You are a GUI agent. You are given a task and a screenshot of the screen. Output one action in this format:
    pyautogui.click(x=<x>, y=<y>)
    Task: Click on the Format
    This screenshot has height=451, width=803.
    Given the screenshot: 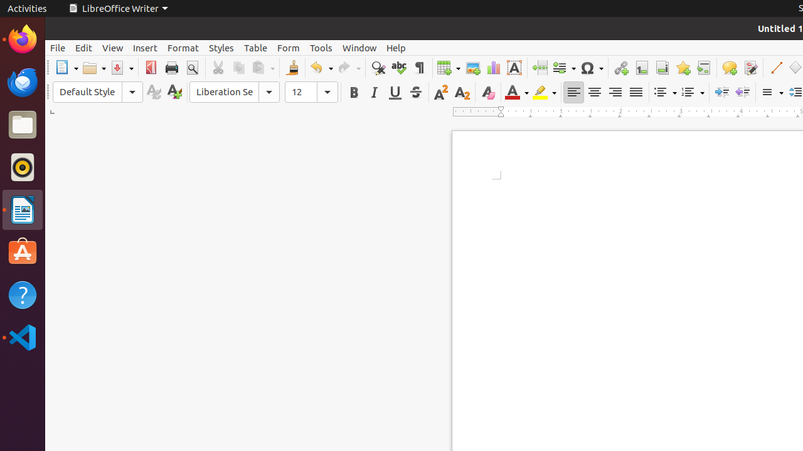 What is the action you would take?
    pyautogui.click(x=183, y=48)
    